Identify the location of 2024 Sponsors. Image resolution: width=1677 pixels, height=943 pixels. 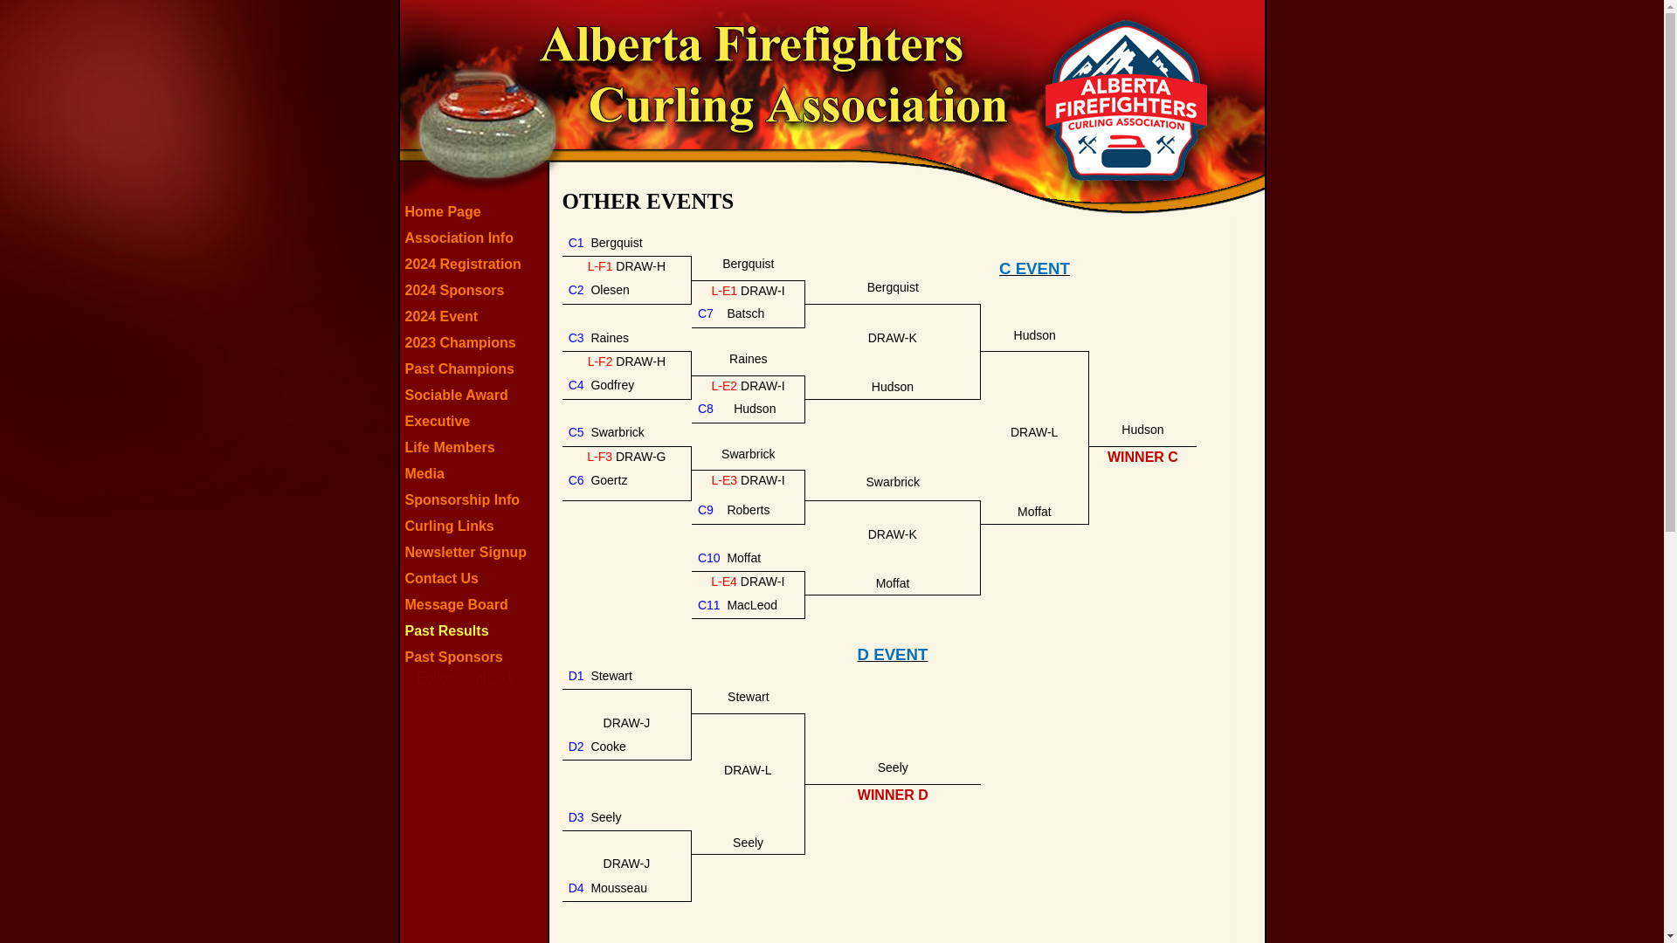
(475, 290).